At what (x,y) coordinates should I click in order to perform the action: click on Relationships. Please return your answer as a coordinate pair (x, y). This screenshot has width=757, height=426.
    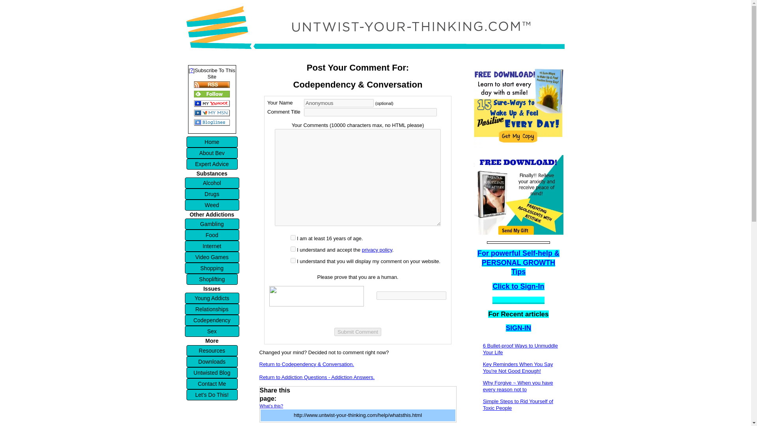
    Looking at the image, I should click on (212, 309).